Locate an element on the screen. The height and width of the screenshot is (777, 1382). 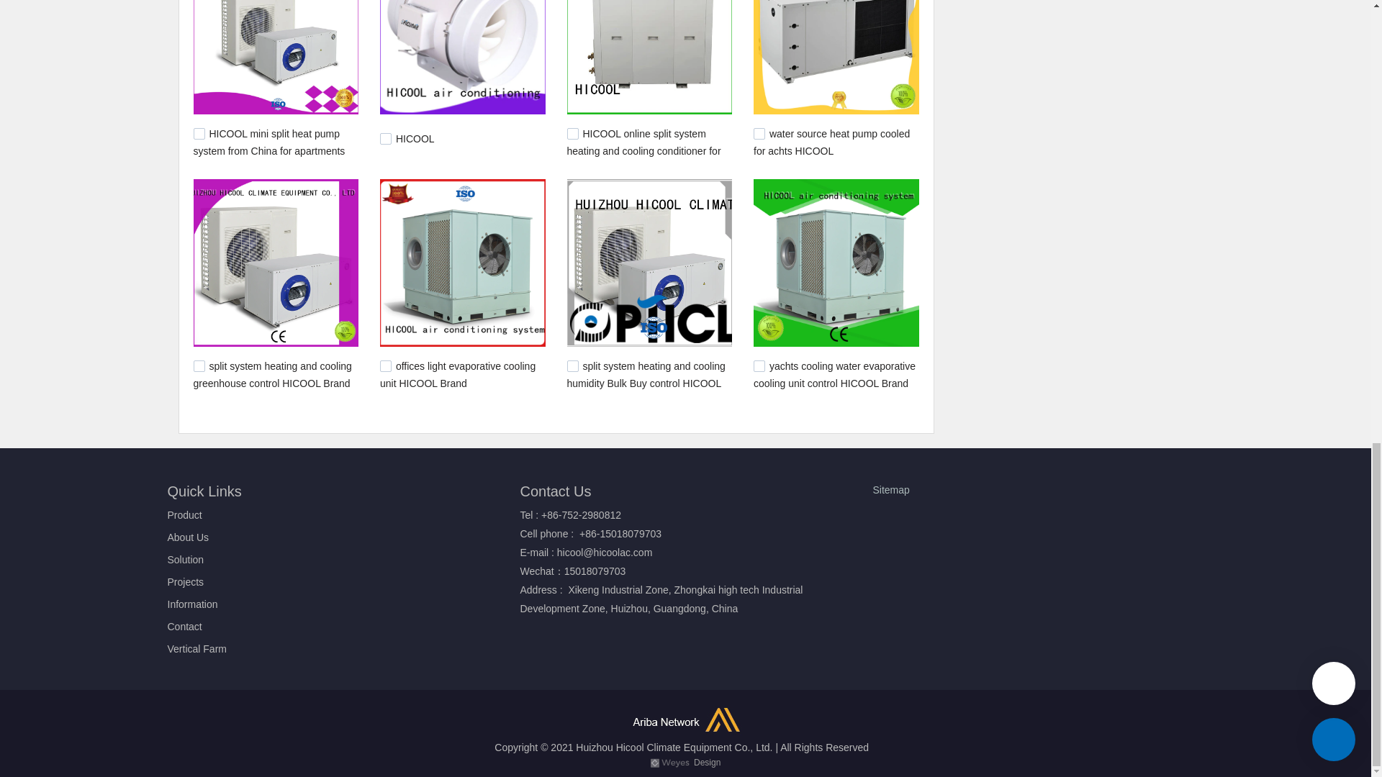
757 is located at coordinates (199, 366).